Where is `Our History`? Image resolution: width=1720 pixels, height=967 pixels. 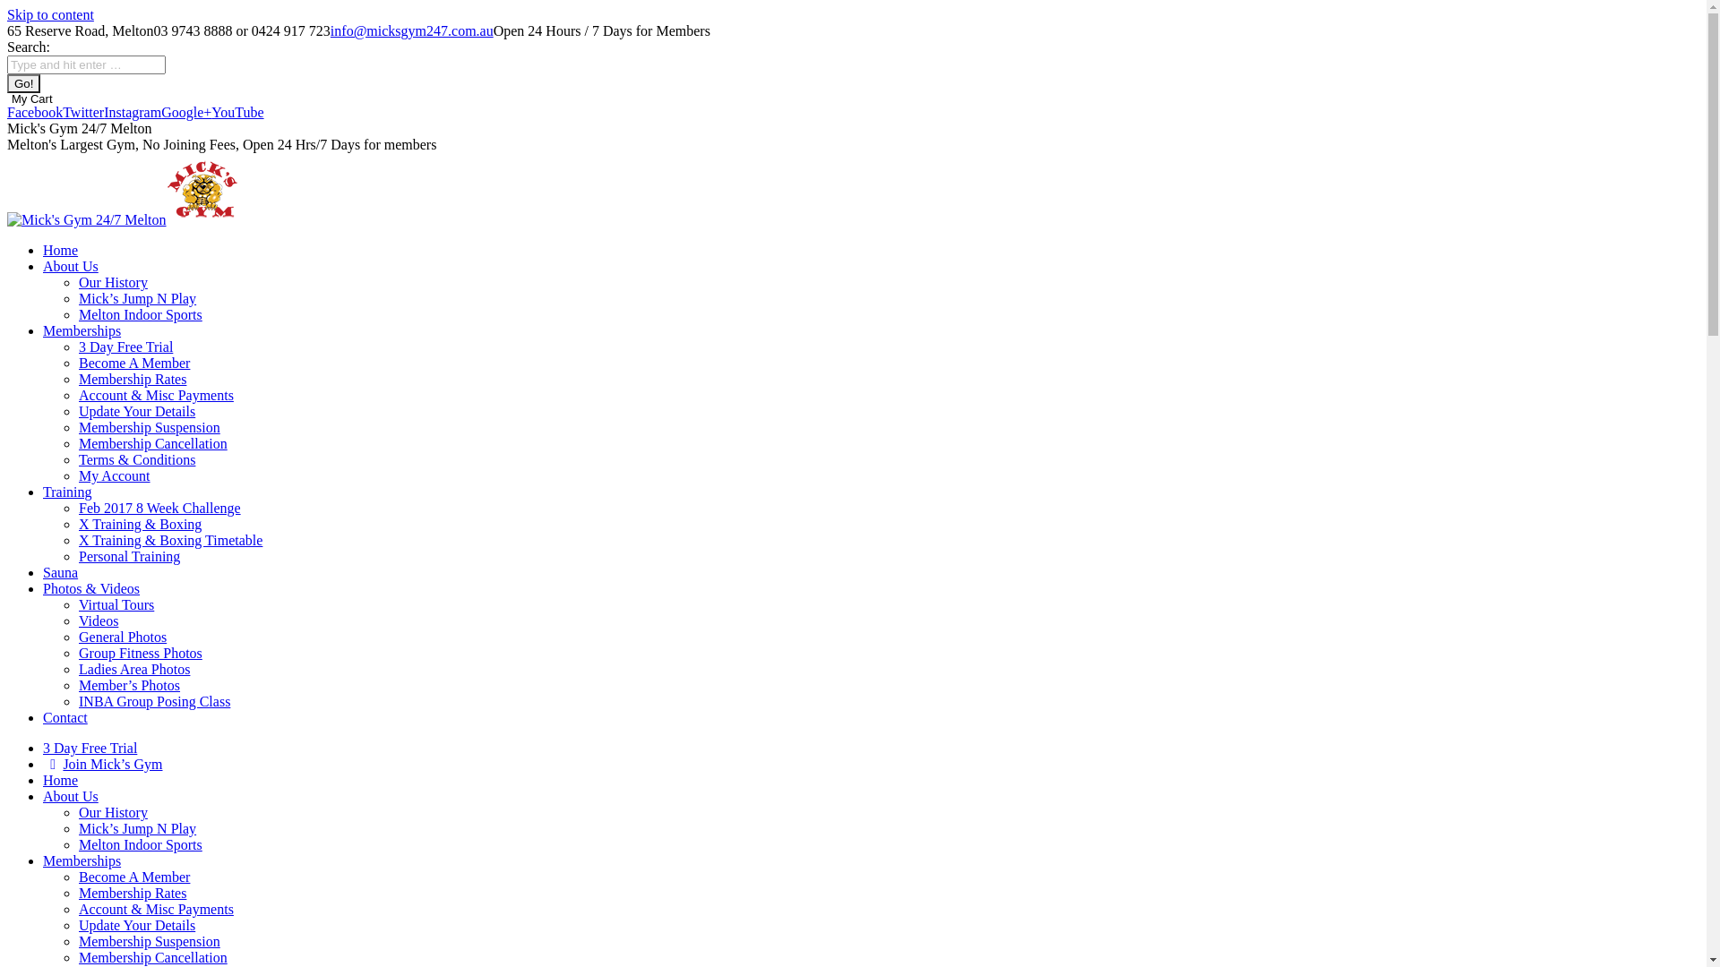 Our History is located at coordinates (113, 813).